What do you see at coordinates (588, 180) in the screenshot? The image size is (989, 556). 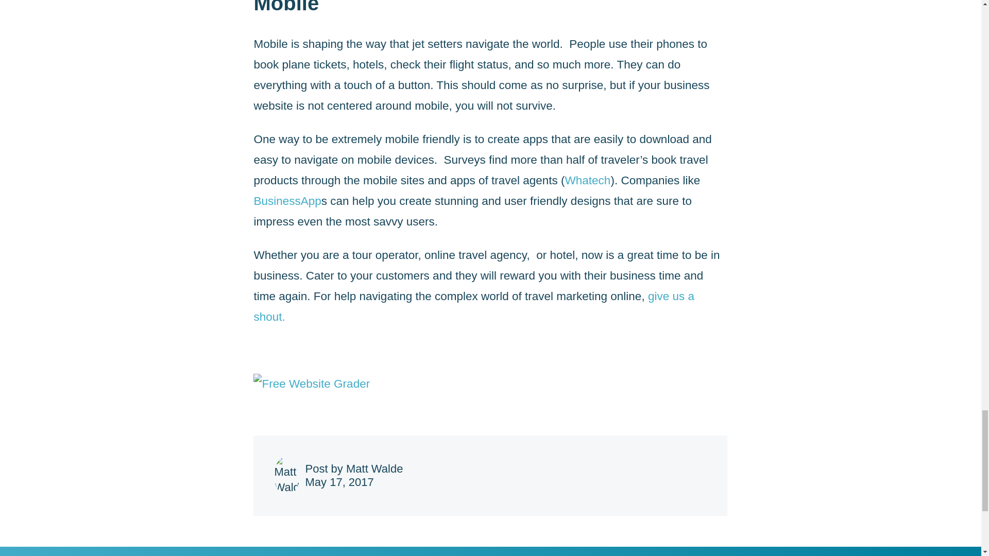 I see `Whatech` at bounding box center [588, 180].